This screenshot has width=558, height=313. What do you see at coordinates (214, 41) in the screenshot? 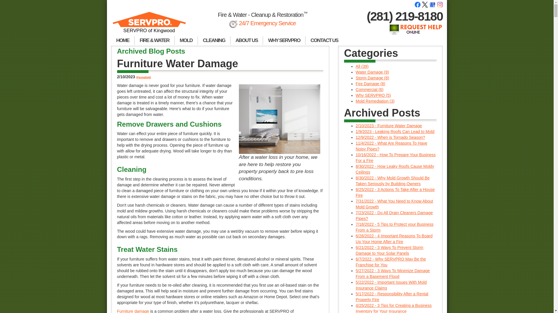
I see `CLEANING` at bounding box center [214, 41].